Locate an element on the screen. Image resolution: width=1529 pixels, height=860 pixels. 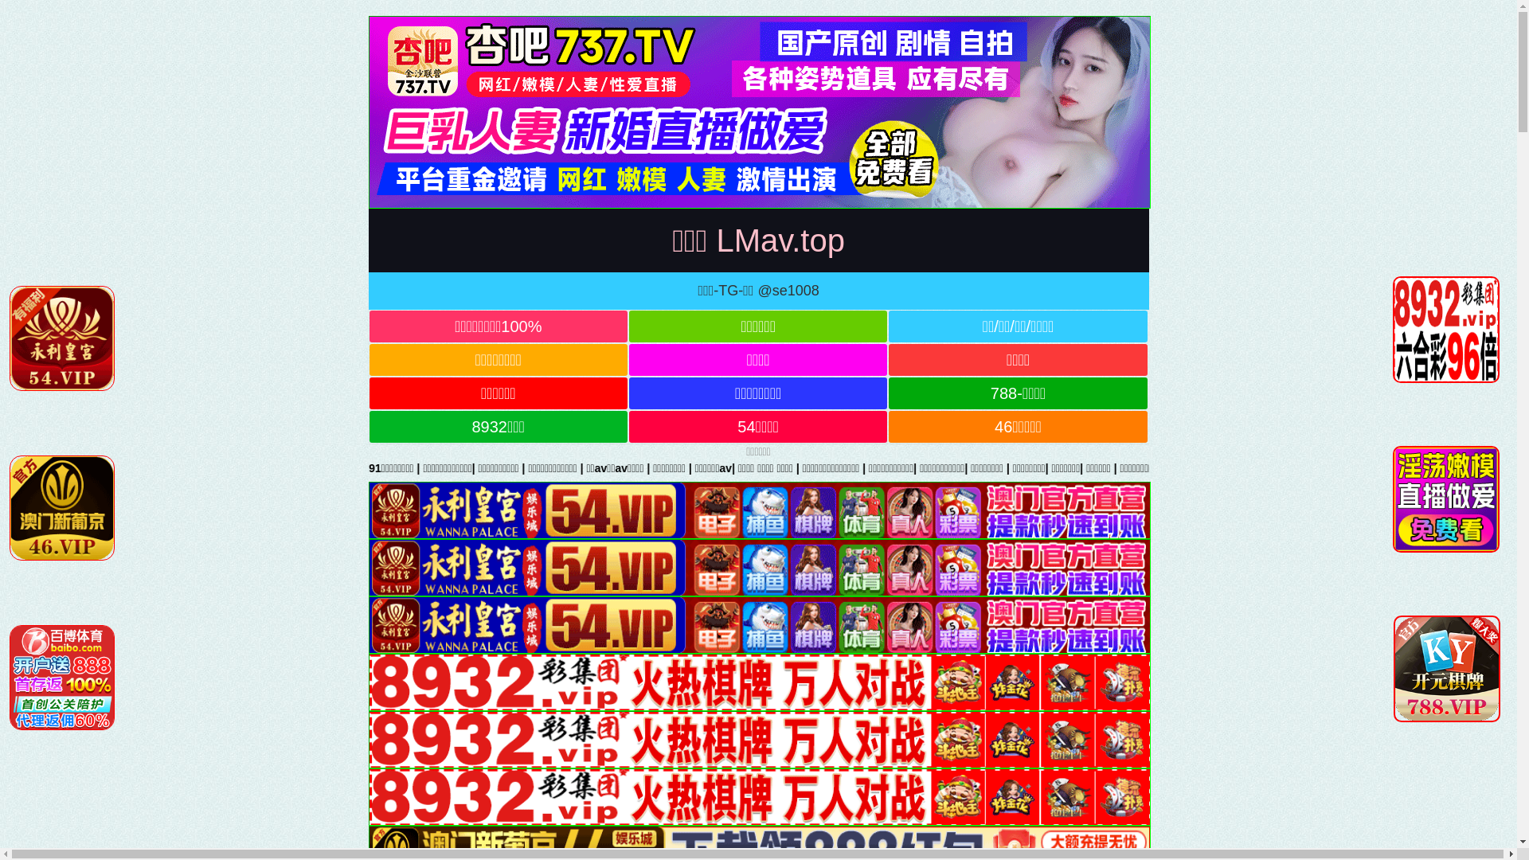
| is located at coordinates (793, 468).